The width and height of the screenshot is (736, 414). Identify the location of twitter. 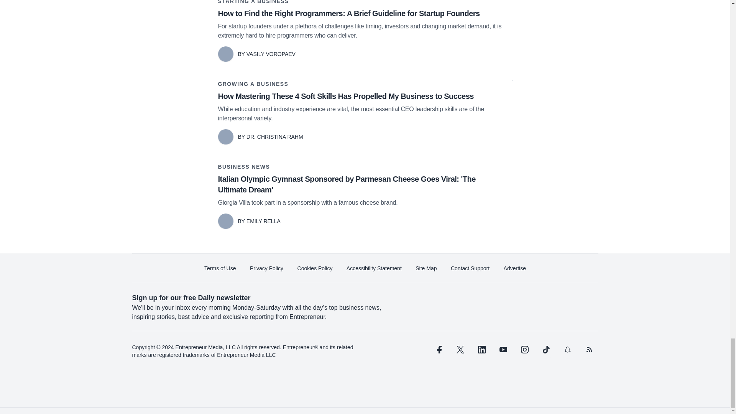
(460, 350).